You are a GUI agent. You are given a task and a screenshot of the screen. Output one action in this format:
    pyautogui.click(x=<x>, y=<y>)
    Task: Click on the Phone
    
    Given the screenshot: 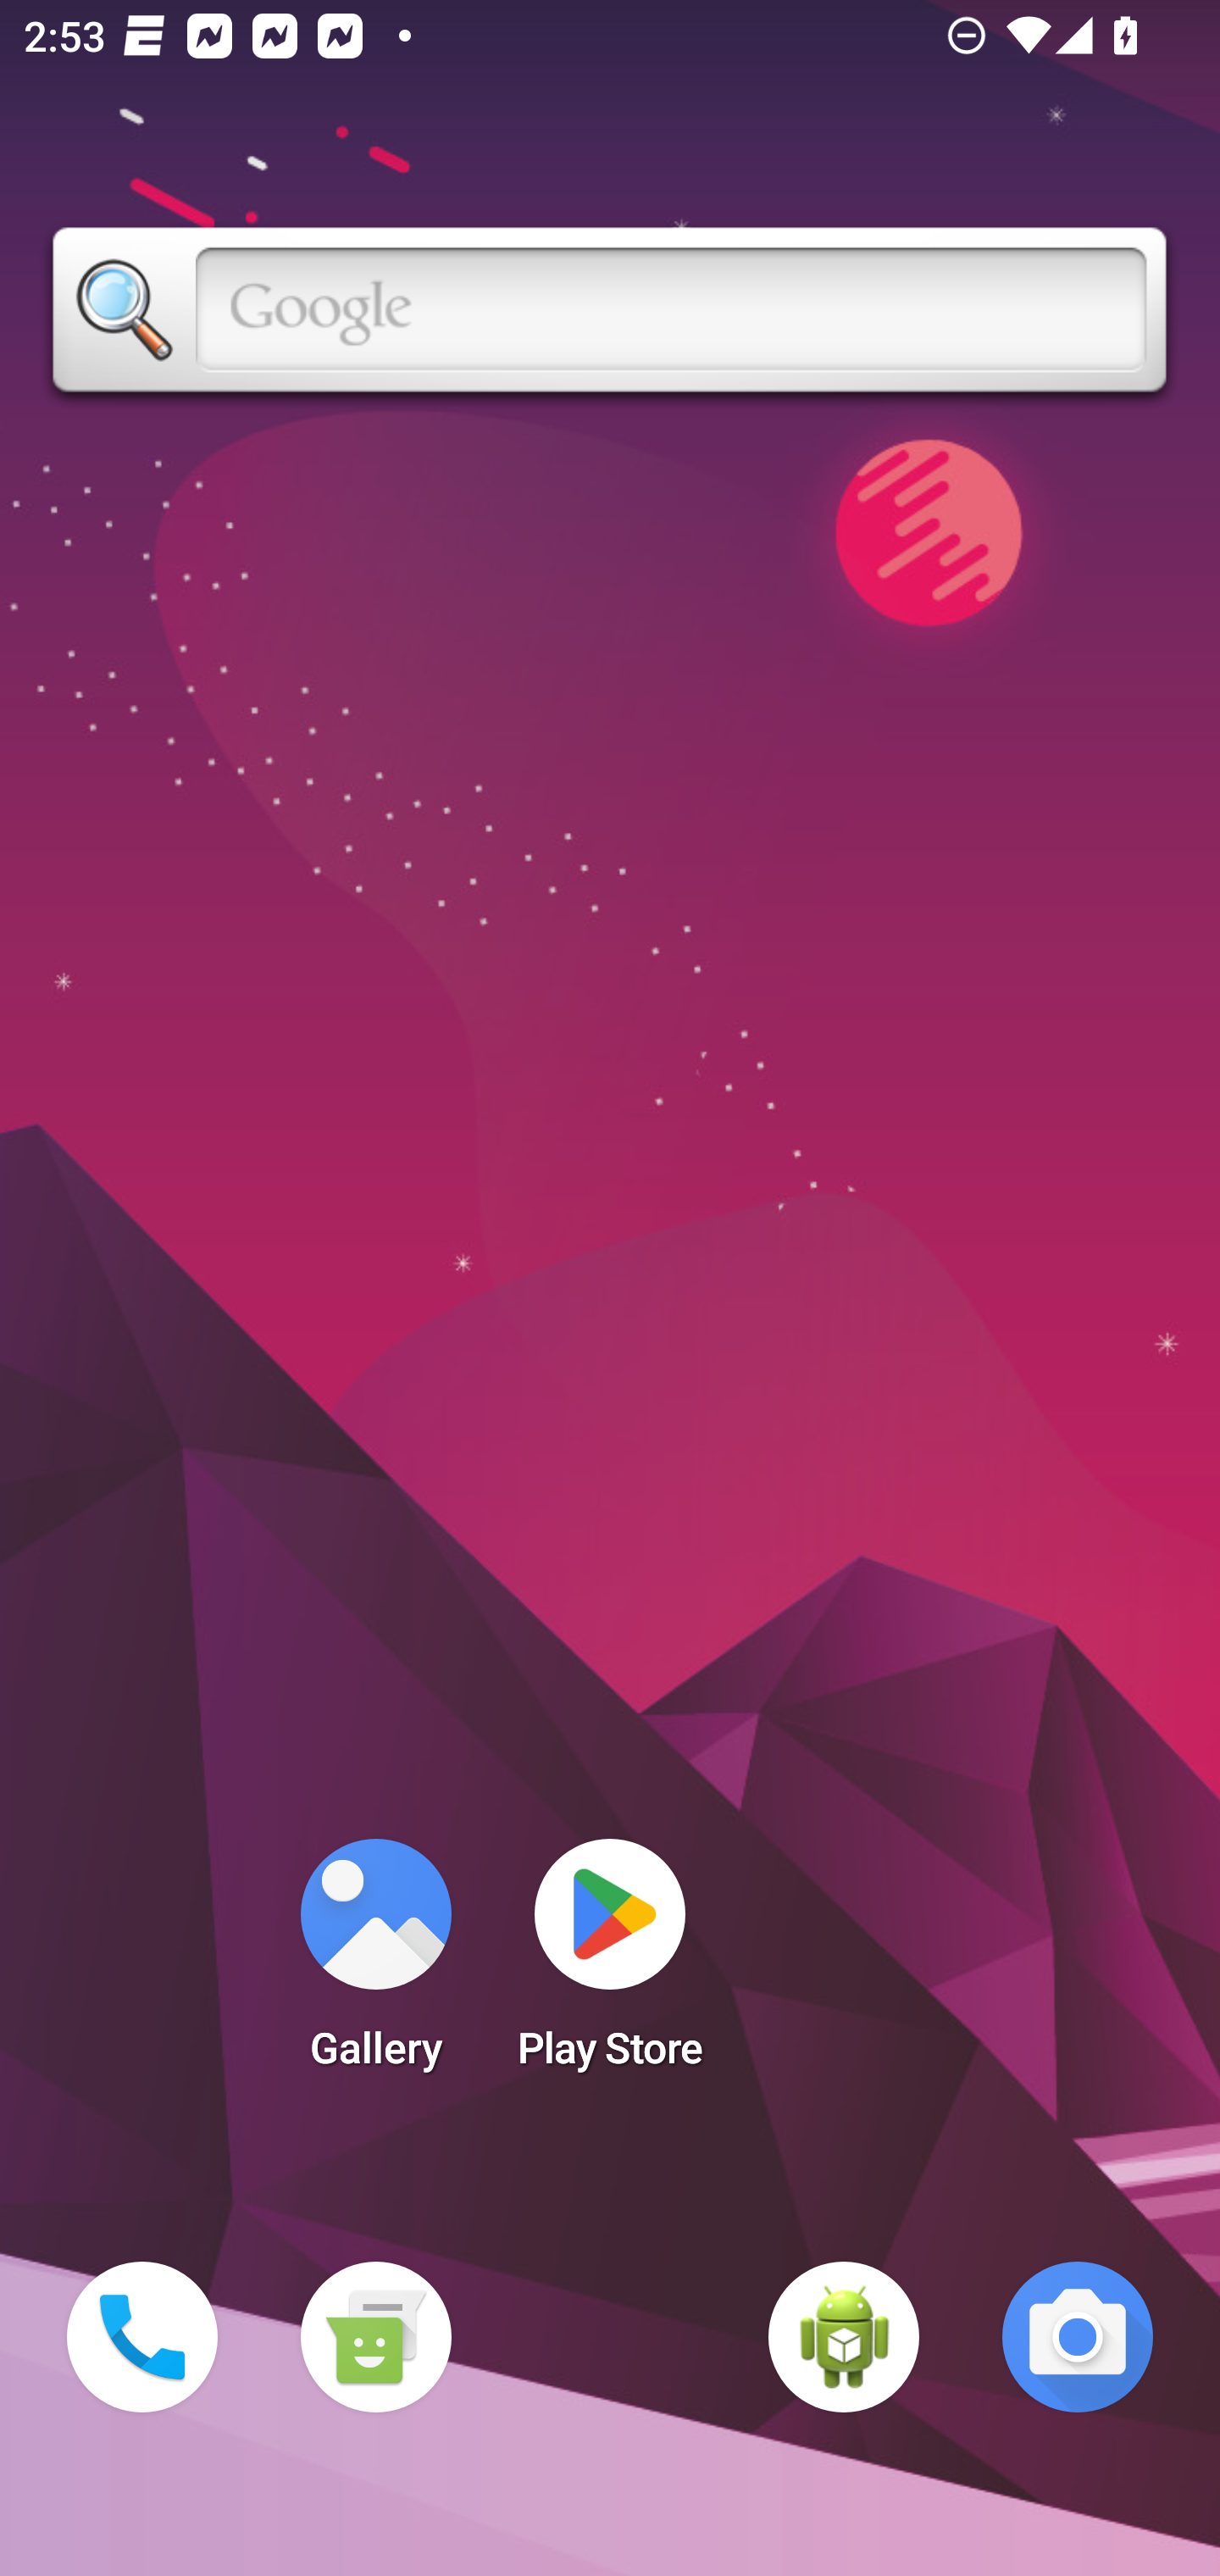 What is the action you would take?
    pyautogui.click(x=142, y=2337)
    